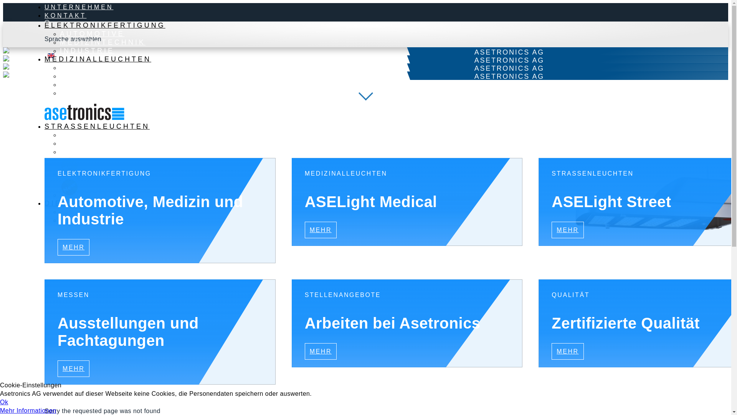 This screenshot has width=737, height=415. What do you see at coordinates (420, 335) in the screenshot?
I see `Arbeiten bei Asetronics` at bounding box center [420, 335].